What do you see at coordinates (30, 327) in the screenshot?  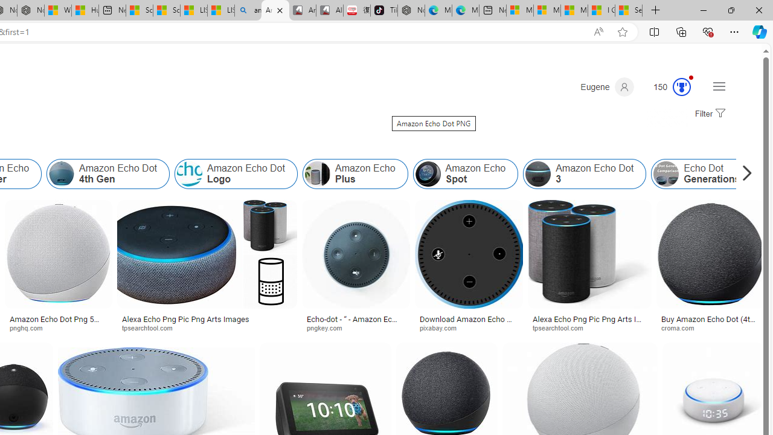 I see `pnghq.com` at bounding box center [30, 327].